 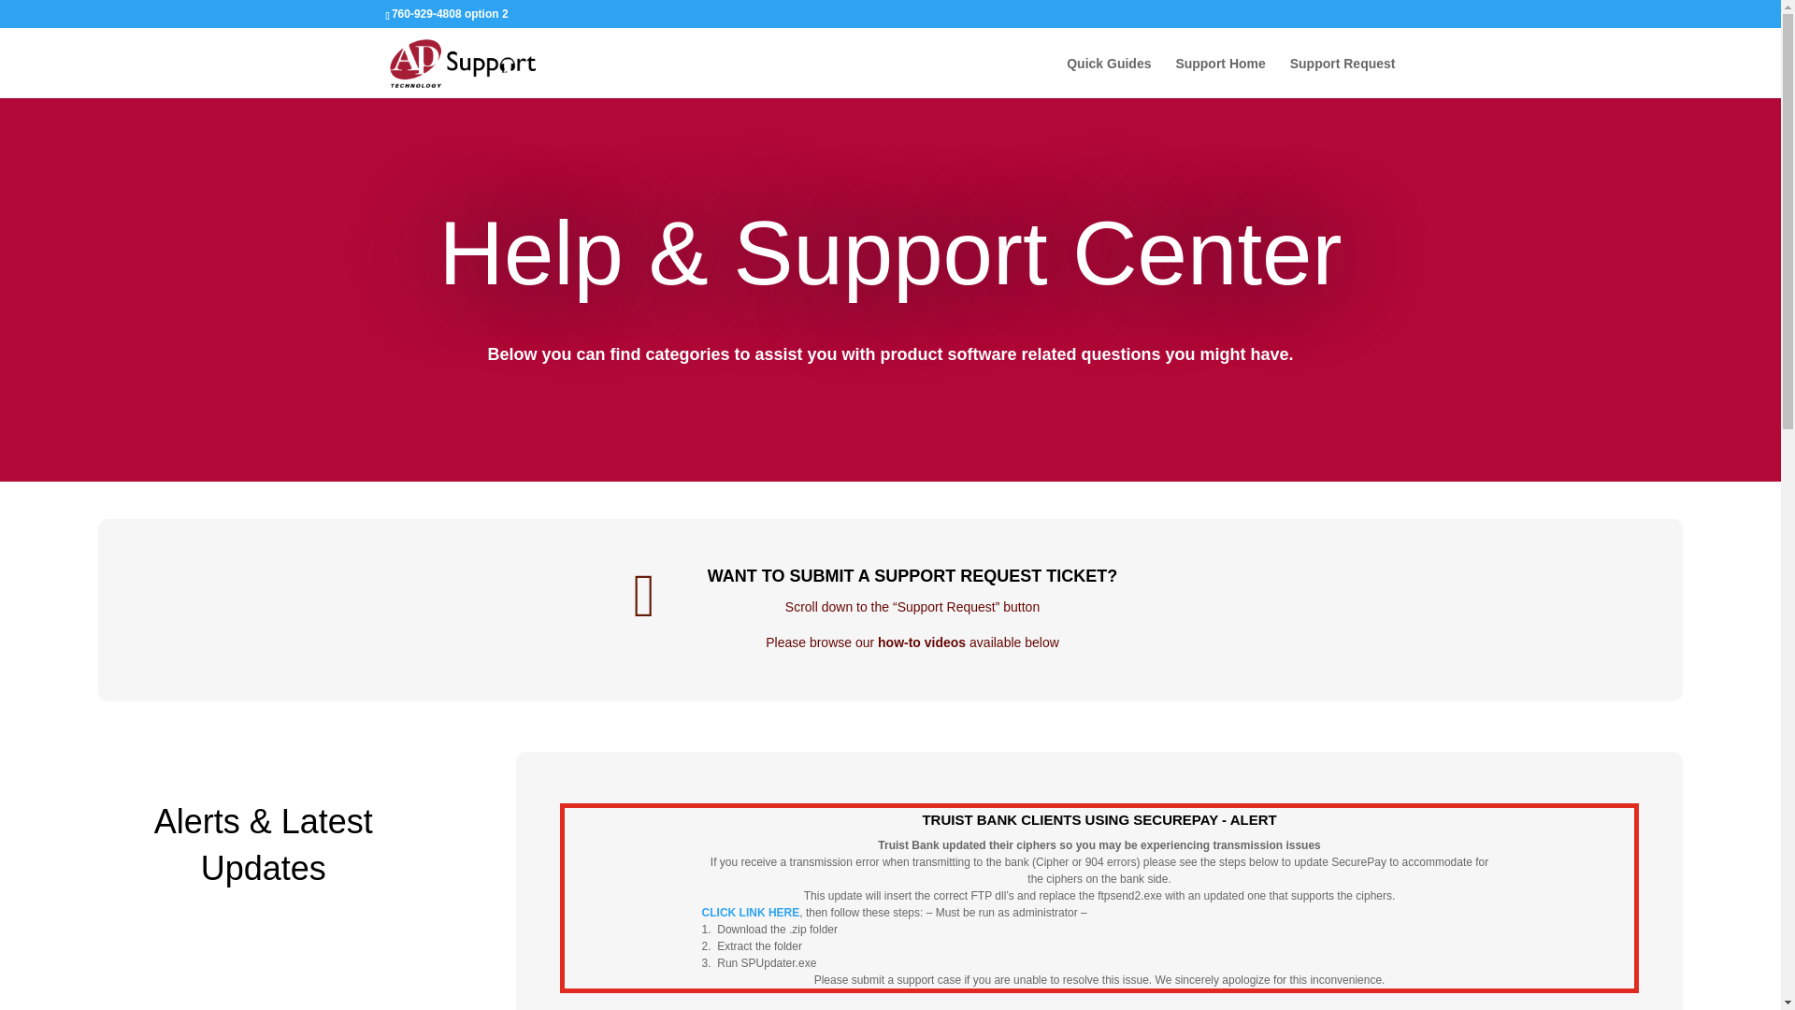 What do you see at coordinates (1108, 77) in the screenshot?
I see `Quick Guides` at bounding box center [1108, 77].